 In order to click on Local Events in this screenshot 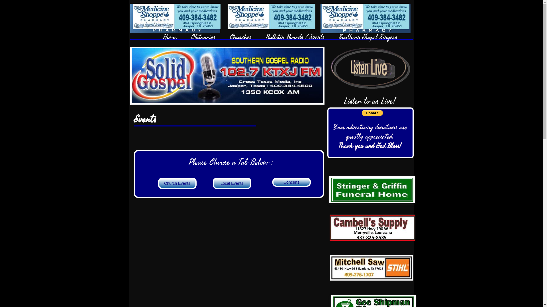, I will do `click(232, 183)`.